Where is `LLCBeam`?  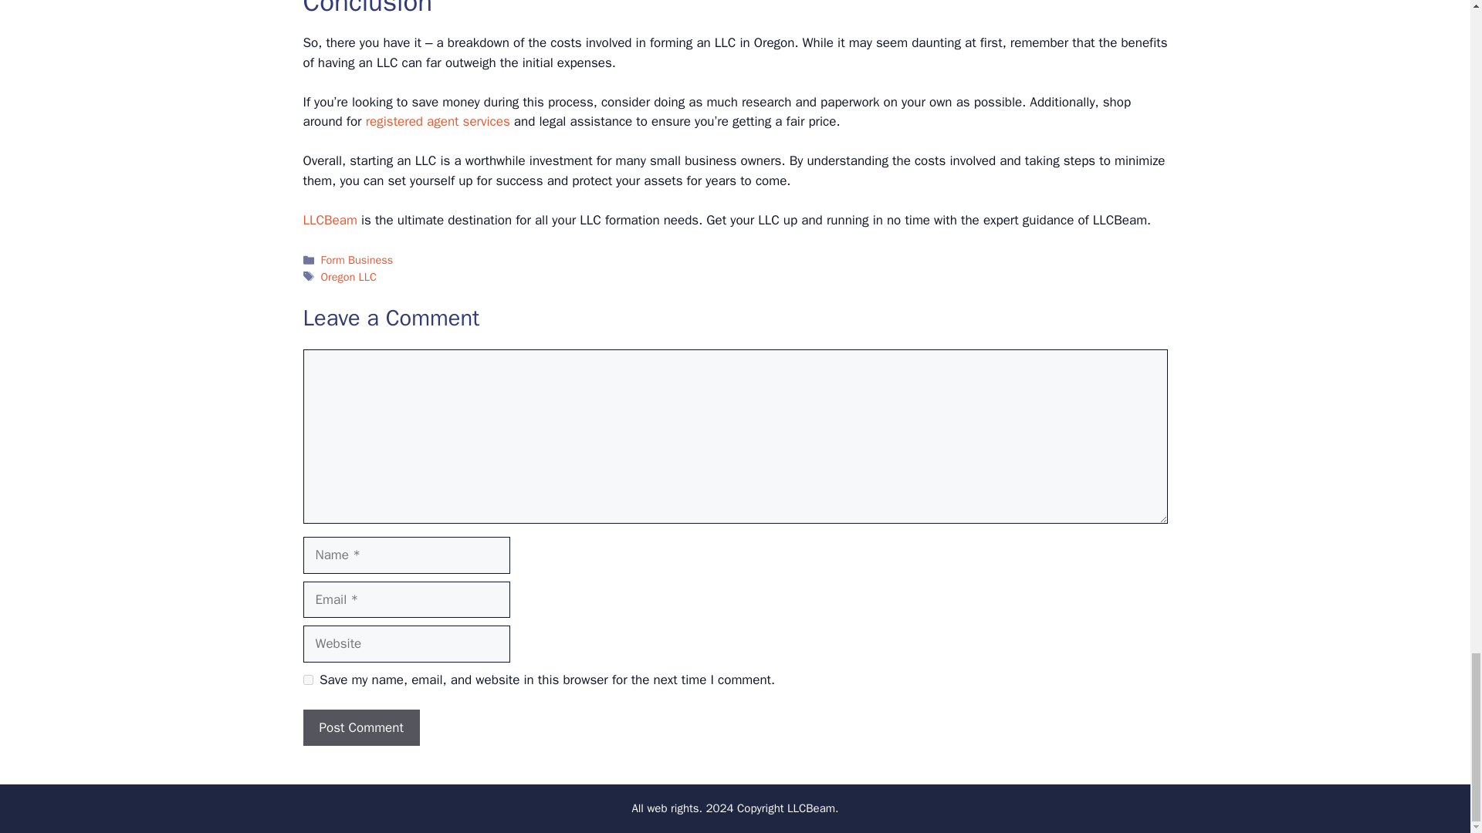 LLCBeam is located at coordinates (329, 220).